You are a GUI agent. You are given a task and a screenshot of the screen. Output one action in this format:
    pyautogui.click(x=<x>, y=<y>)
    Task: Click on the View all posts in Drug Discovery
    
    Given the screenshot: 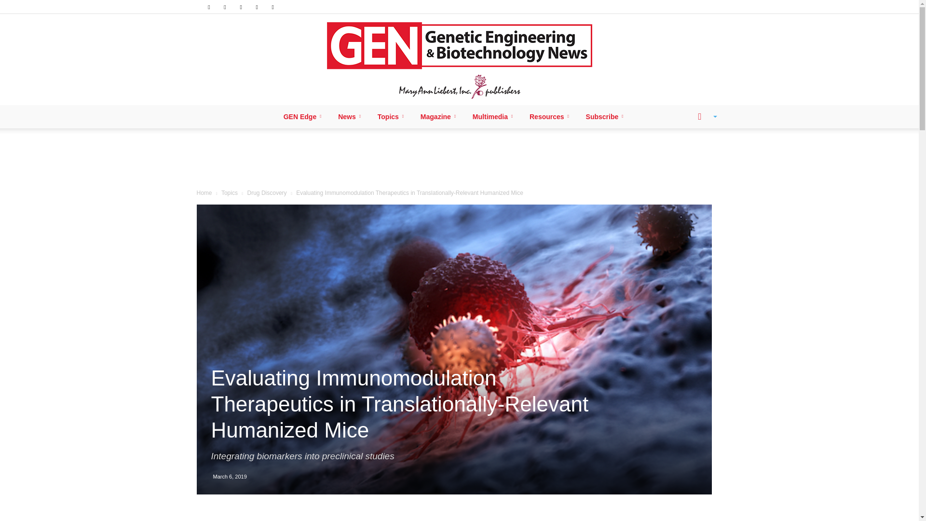 What is the action you would take?
    pyautogui.click(x=267, y=193)
    